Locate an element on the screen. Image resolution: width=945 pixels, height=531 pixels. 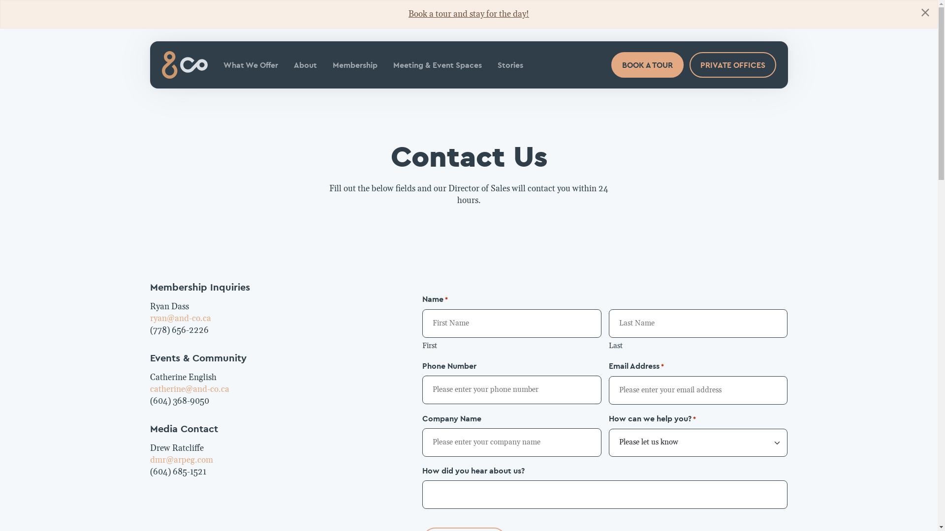
Meeting & Event Spaces is located at coordinates (437, 65).